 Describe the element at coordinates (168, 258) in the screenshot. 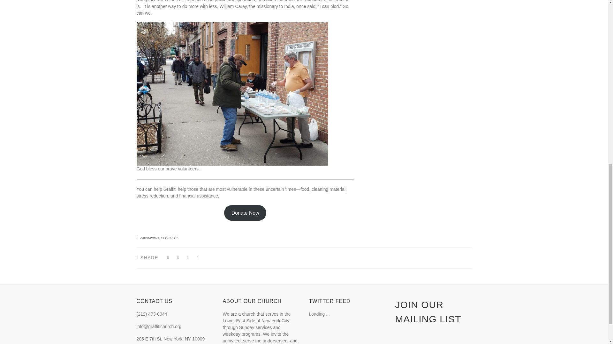

I see `Share on Facebook` at that location.